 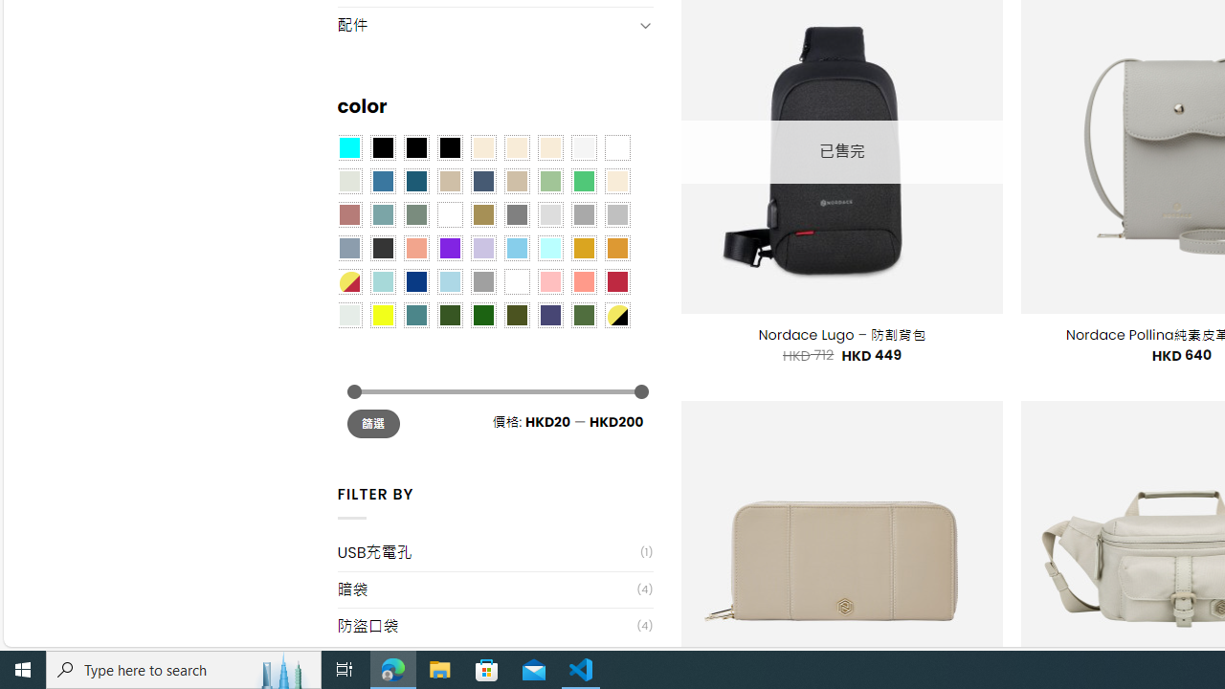 I want to click on Cream, so click(x=549, y=147).